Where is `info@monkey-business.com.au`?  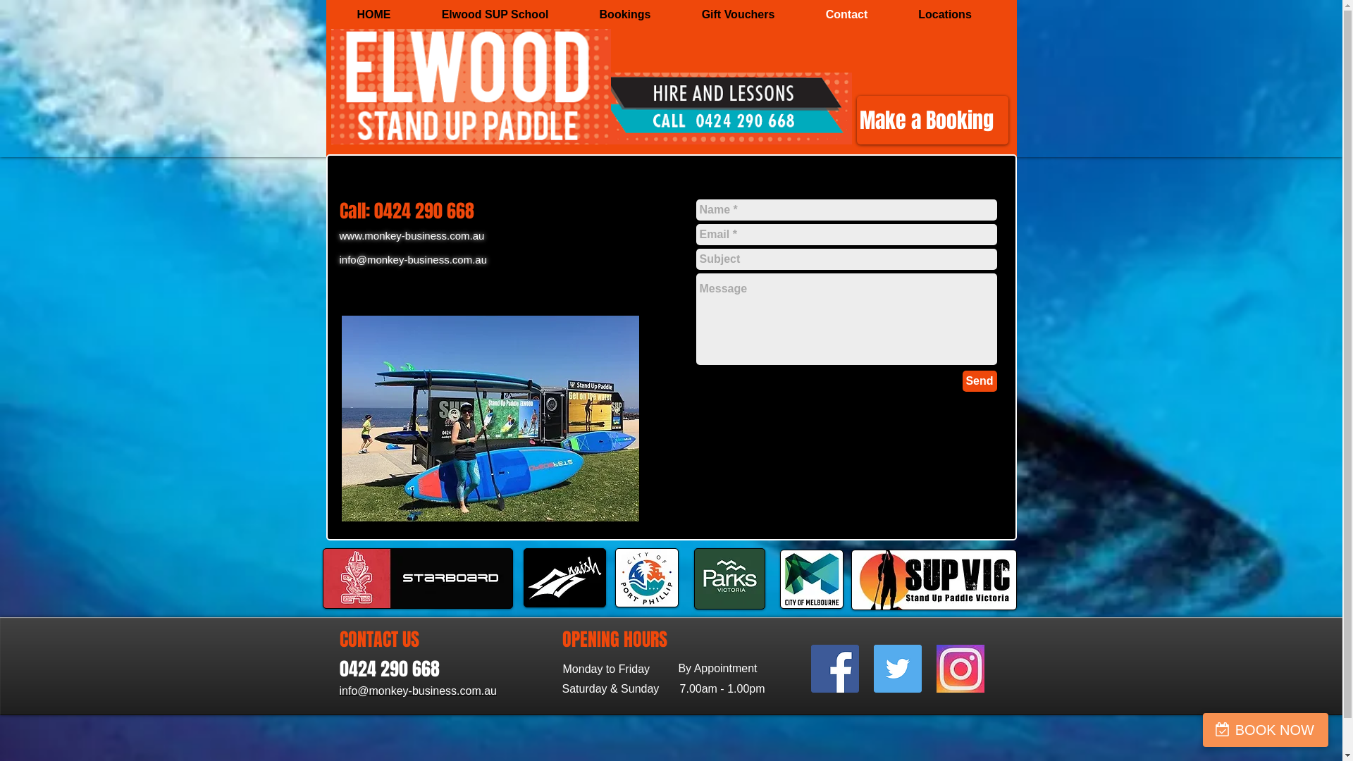
info@monkey-business.com.au is located at coordinates (414, 259).